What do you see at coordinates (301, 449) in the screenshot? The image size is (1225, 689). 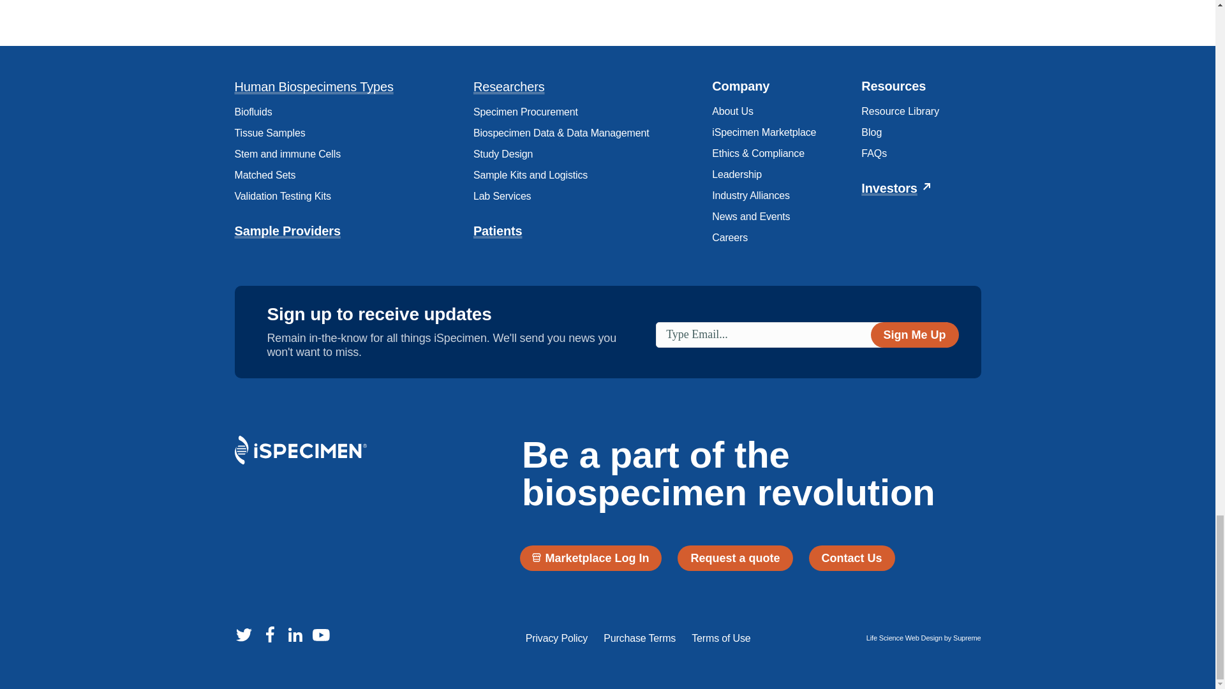 I see `Sprite` at bounding box center [301, 449].